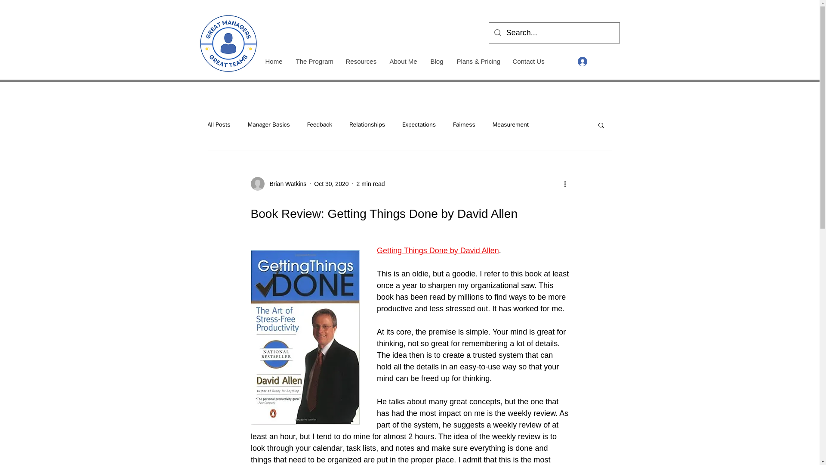 The width and height of the screenshot is (826, 465). Describe the element at coordinates (268, 125) in the screenshot. I see `Manager Basics` at that location.